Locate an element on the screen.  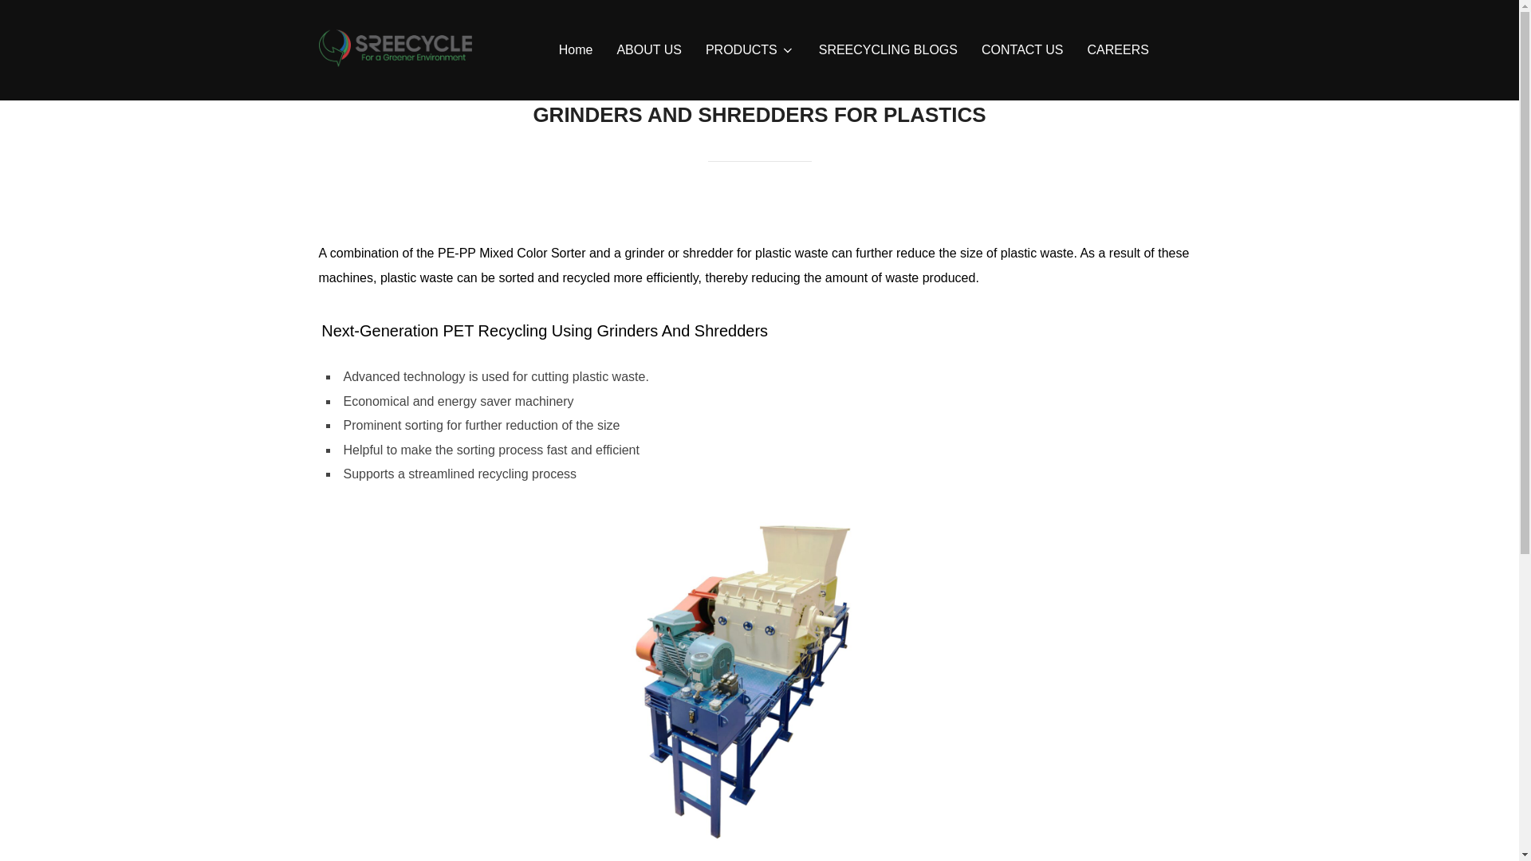
PRODUCTS is located at coordinates (750, 50).